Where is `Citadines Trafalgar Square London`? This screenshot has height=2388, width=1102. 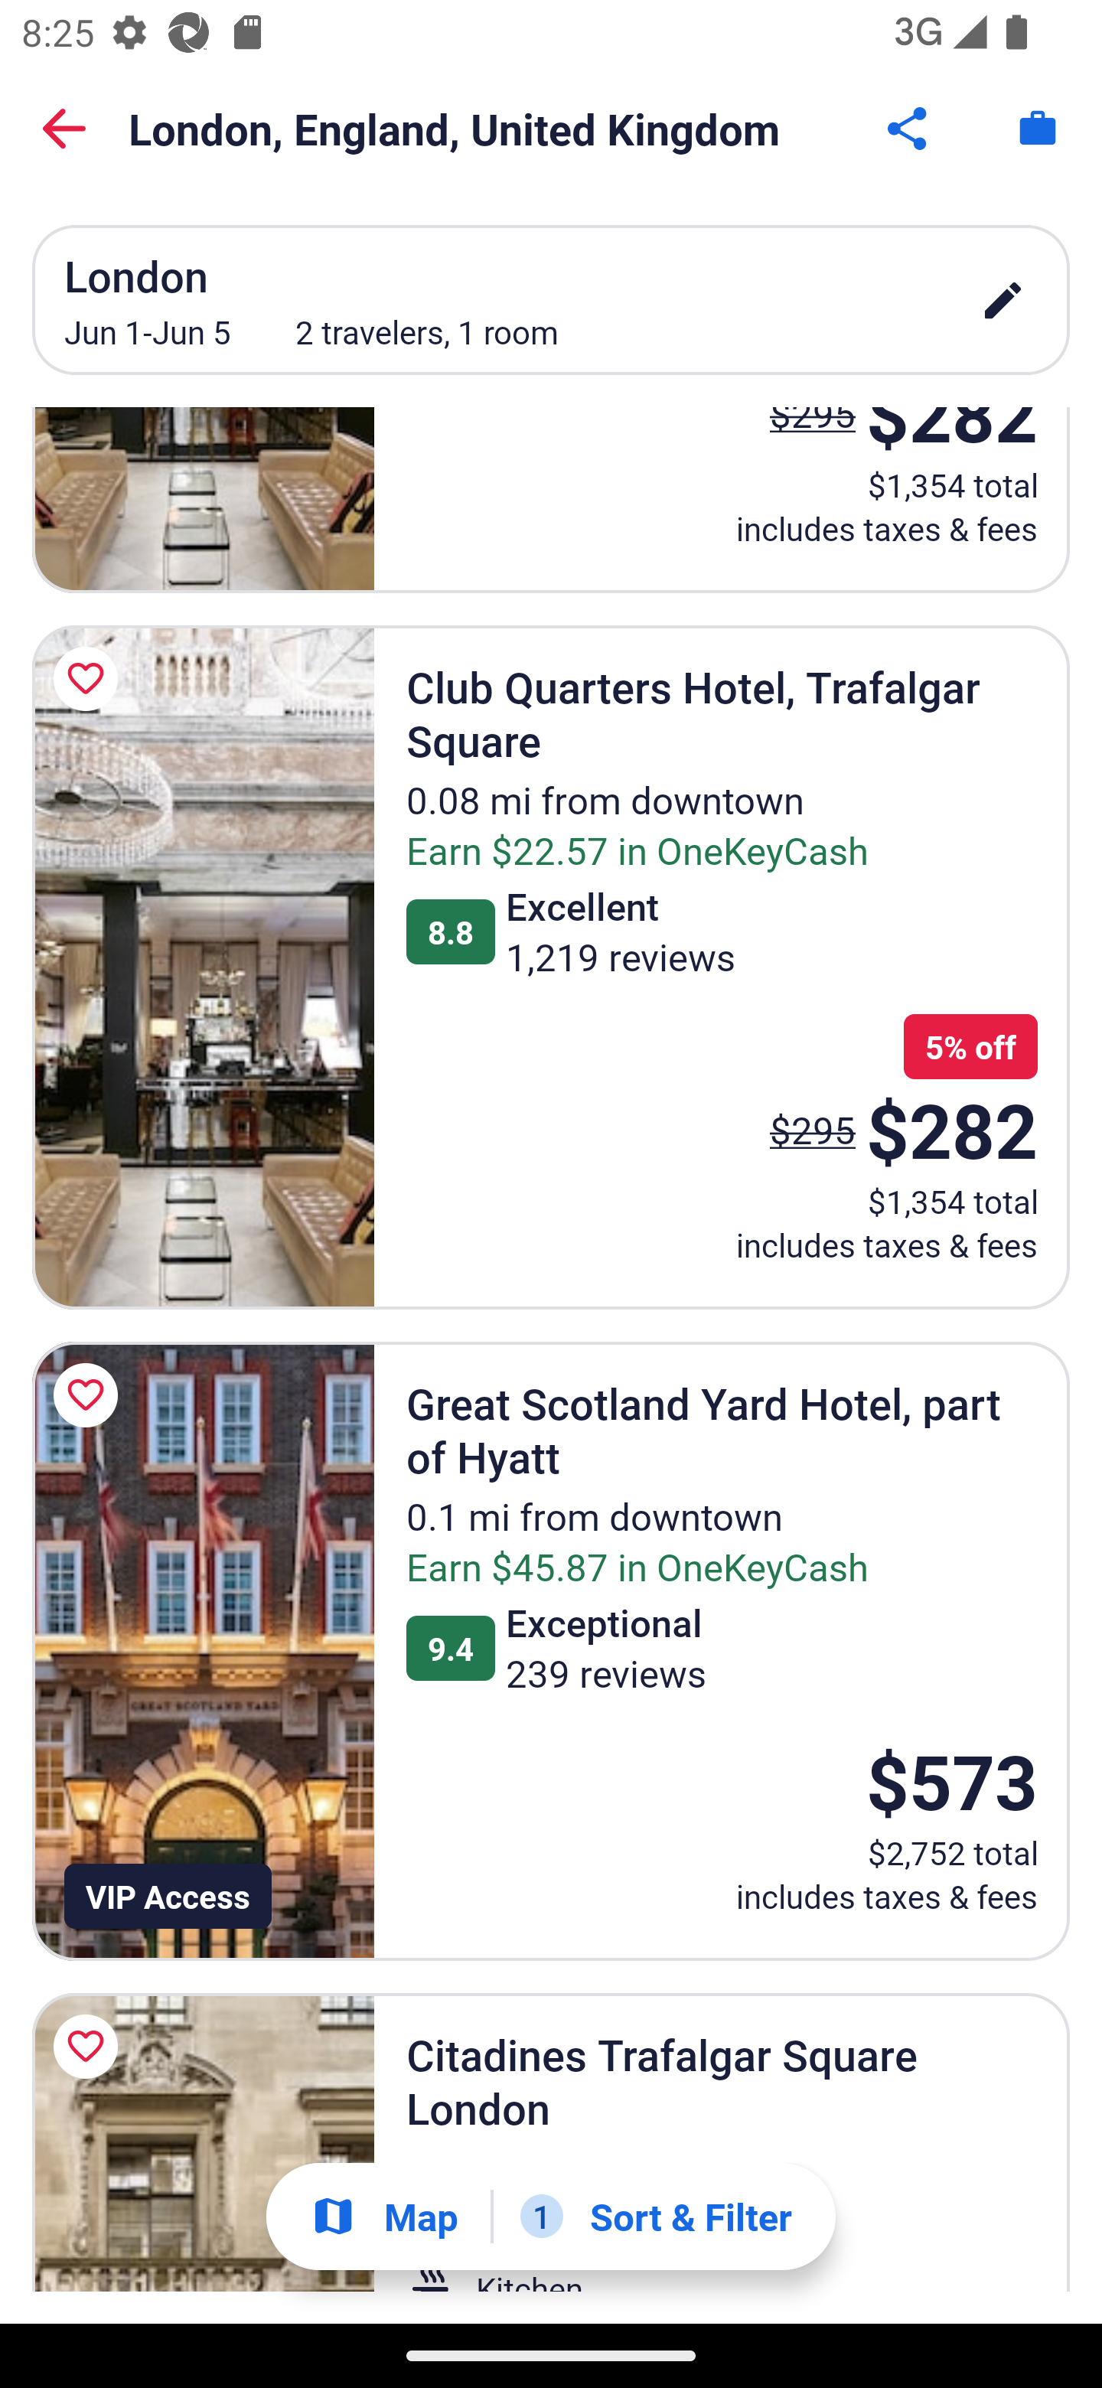
Citadines Trafalgar Square London is located at coordinates (203, 2143).